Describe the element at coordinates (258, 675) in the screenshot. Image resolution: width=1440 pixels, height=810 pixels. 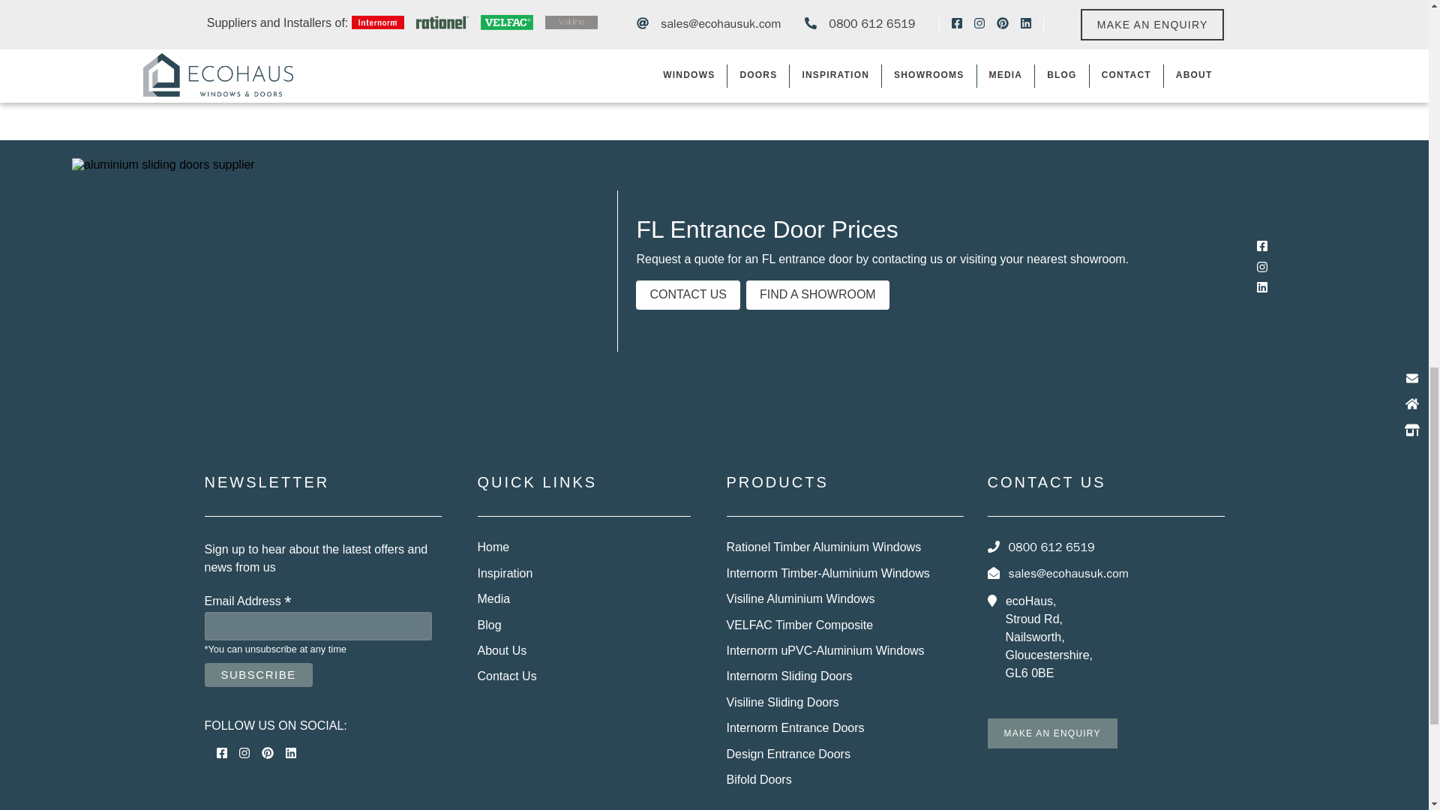
I see `Subscribe` at that location.